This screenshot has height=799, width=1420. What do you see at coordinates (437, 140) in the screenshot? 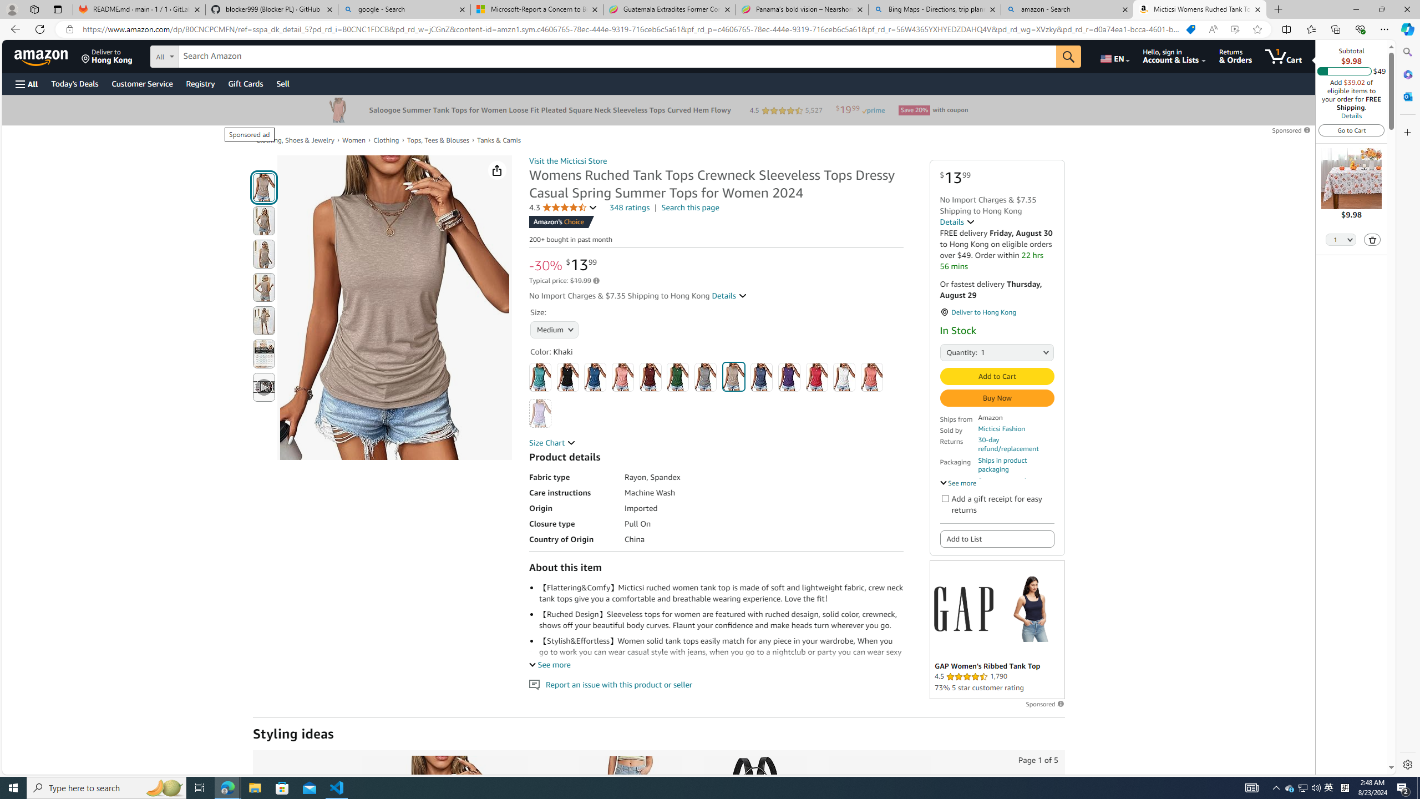
I see `Tops, Tees & Blouses` at bounding box center [437, 140].